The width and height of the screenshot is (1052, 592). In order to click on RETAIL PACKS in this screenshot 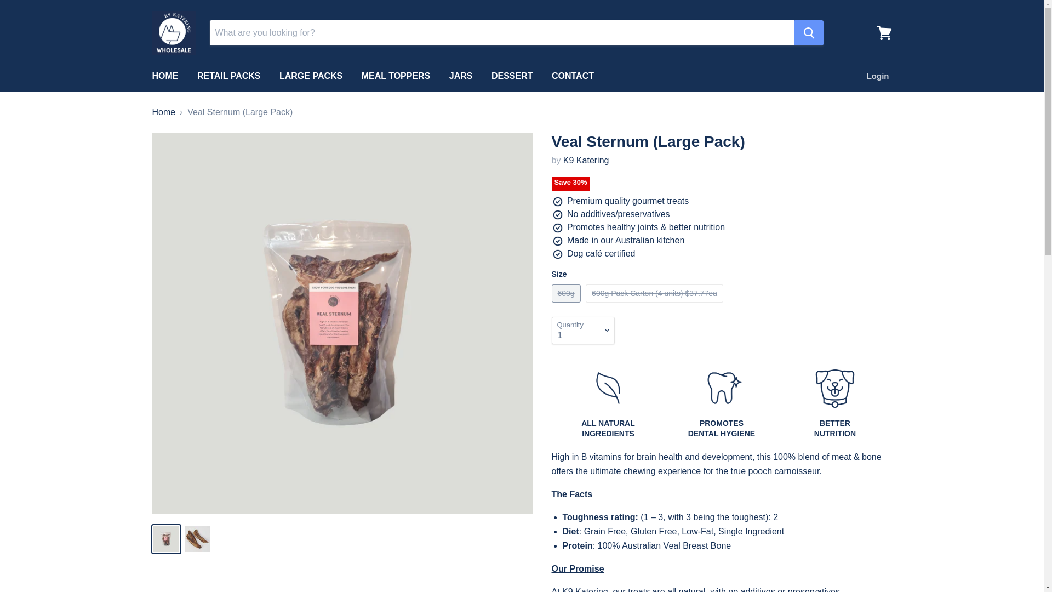, I will do `click(229, 76)`.